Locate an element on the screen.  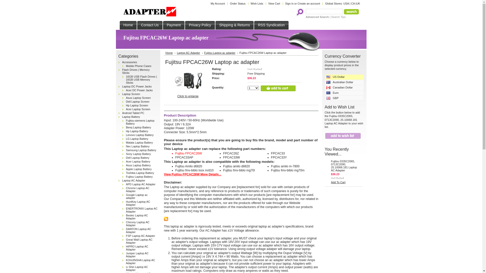
Search Tips is located at coordinates (338, 17).